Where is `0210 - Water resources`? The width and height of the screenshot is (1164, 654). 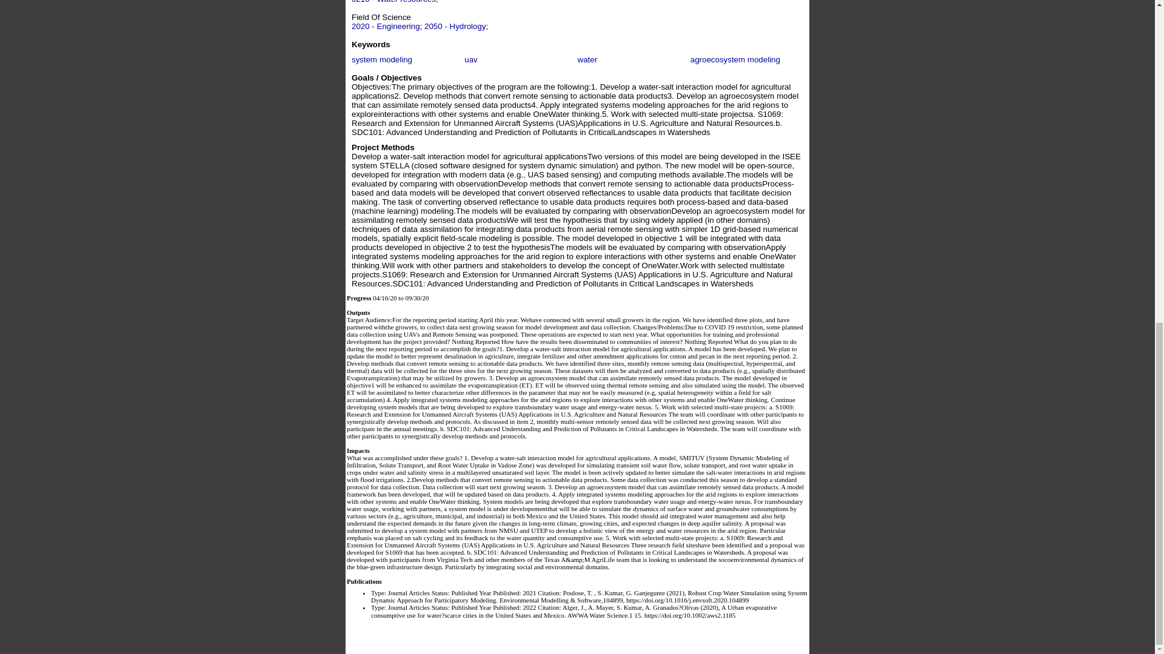
0210 - Water resources is located at coordinates (393, 2).